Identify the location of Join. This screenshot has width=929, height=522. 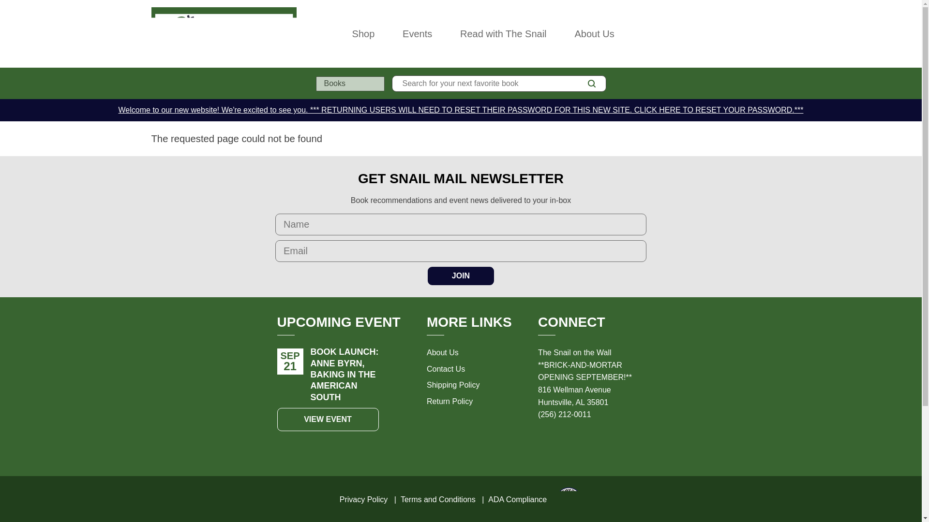
(461, 275).